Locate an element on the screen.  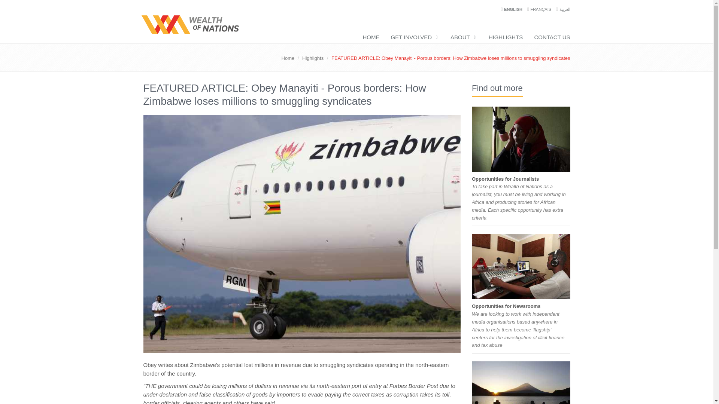
CONTACT US is located at coordinates (548, 37).